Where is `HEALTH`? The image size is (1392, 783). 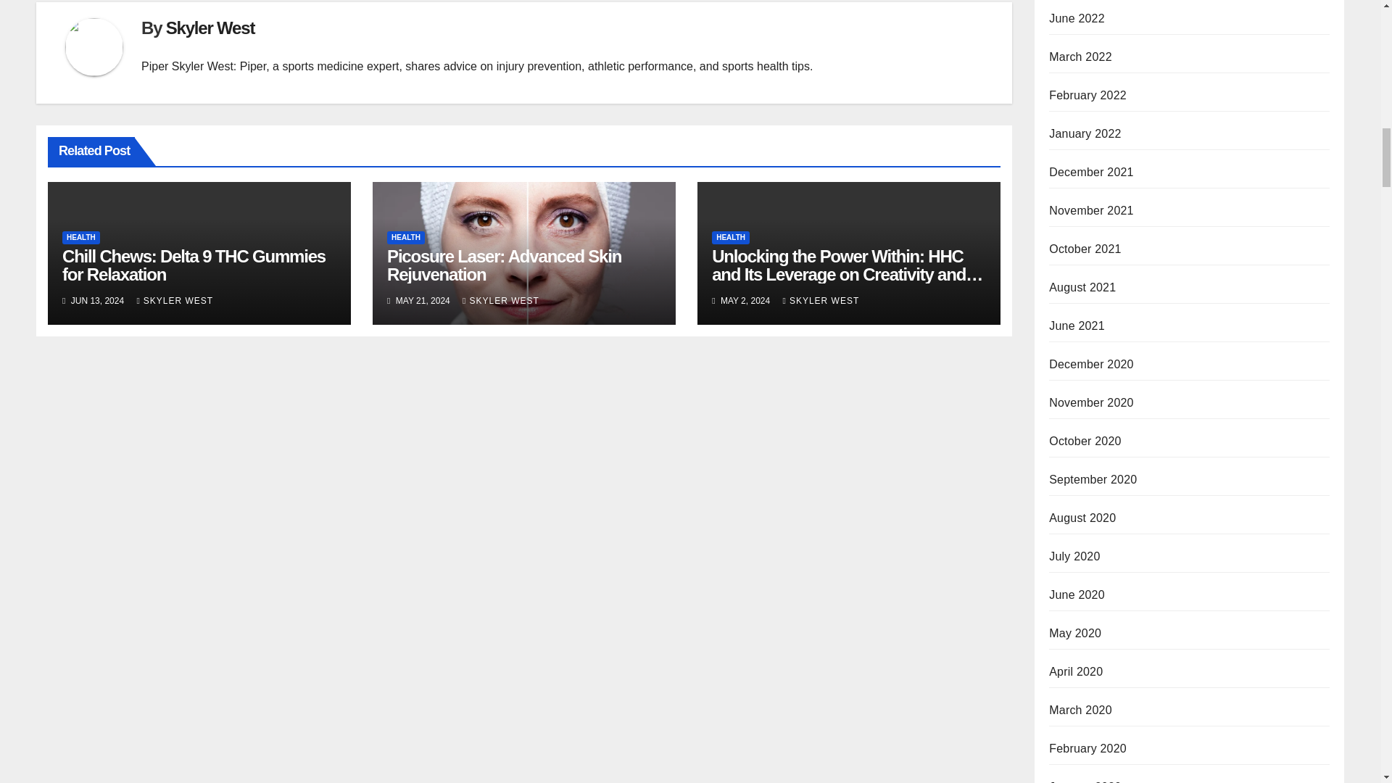 HEALTH is located at coordinates (81, 237).